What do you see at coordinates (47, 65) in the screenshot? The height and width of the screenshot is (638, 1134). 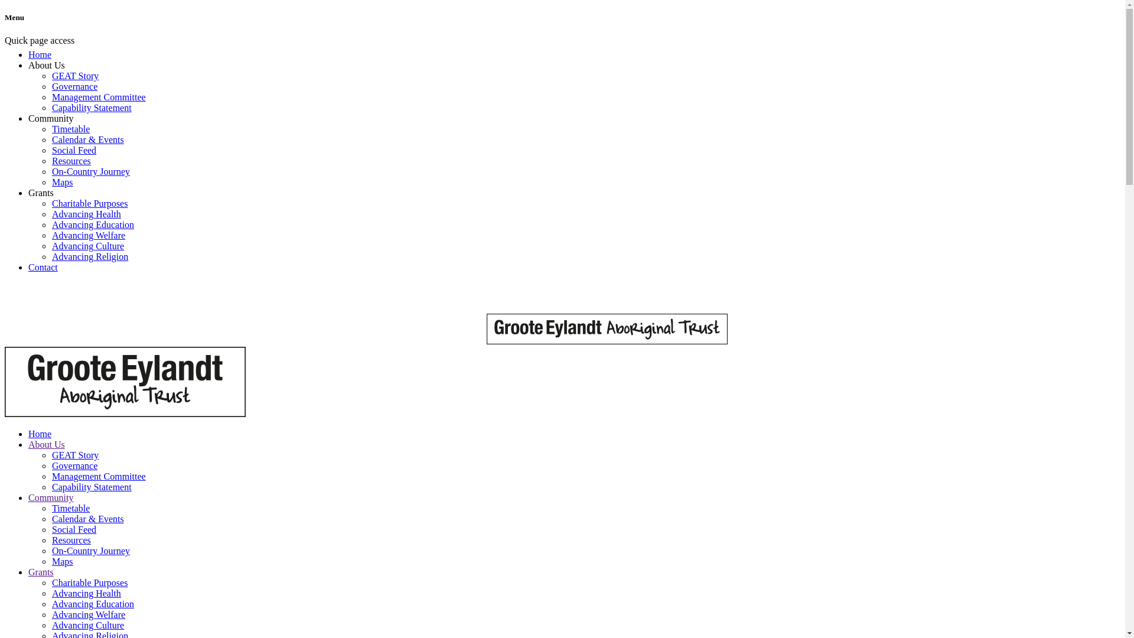 I see `About Us` at bounding box center [47, 65].